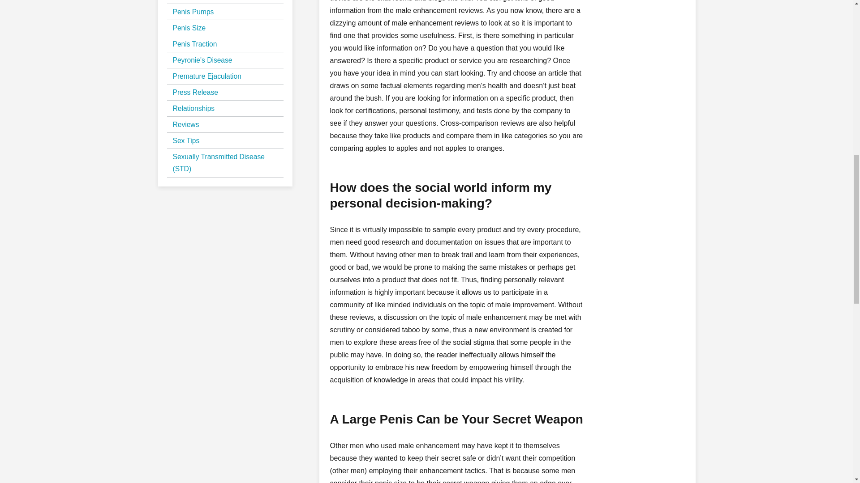  Describe the element at coordinates (193, 108) in the screenshot. I see `Relationships` at that location.